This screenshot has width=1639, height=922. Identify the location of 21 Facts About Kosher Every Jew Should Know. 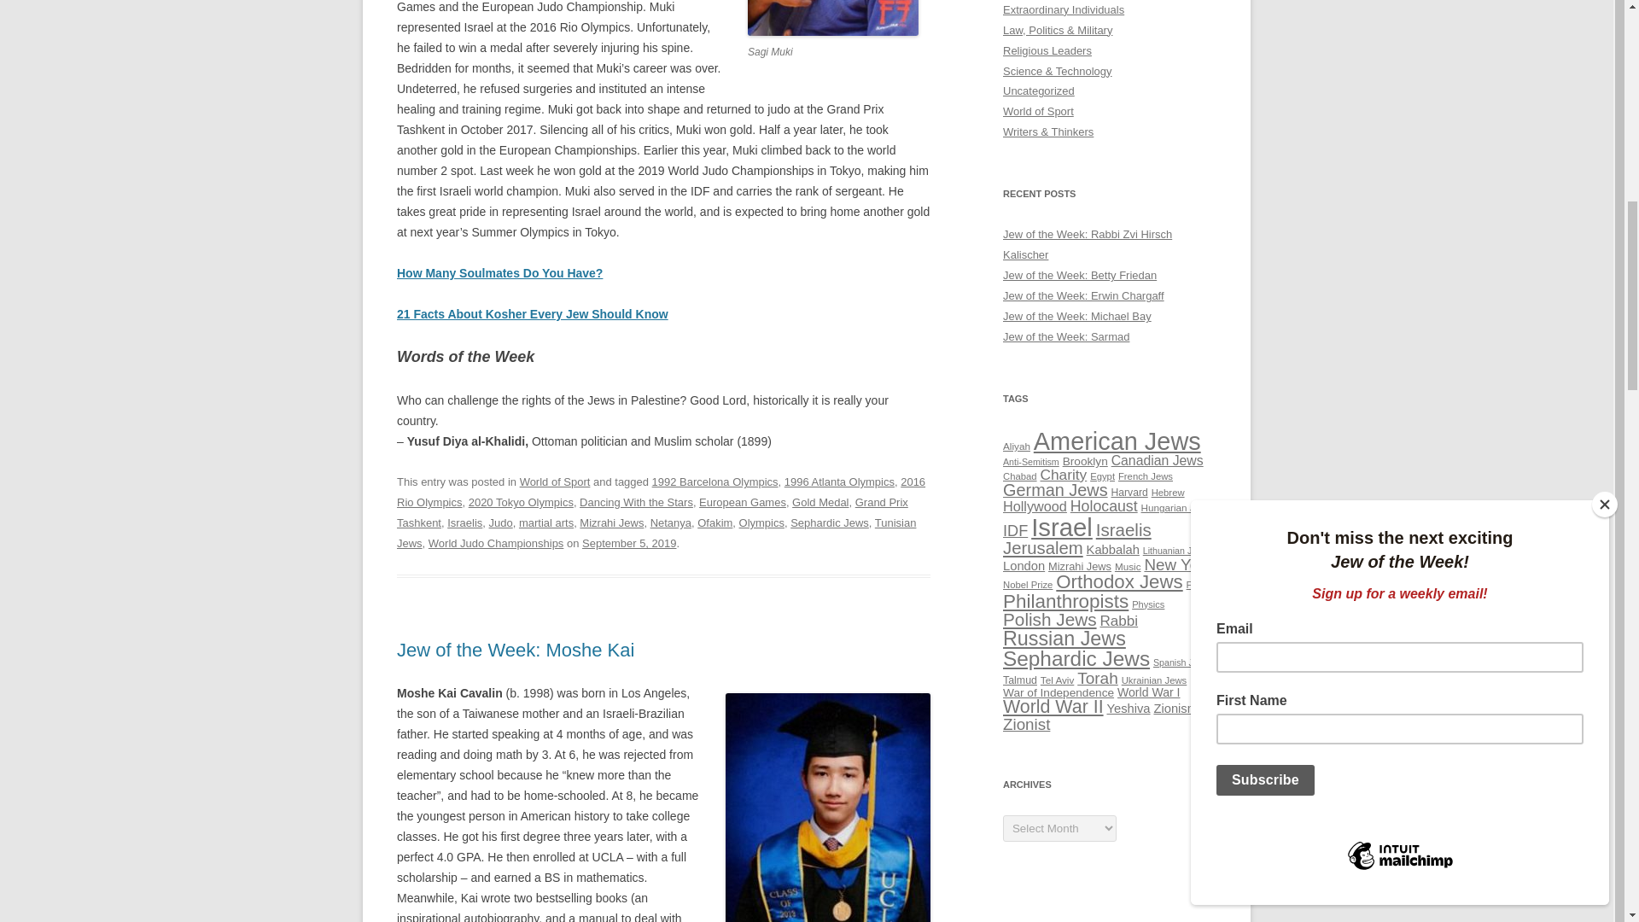
(533, 313).